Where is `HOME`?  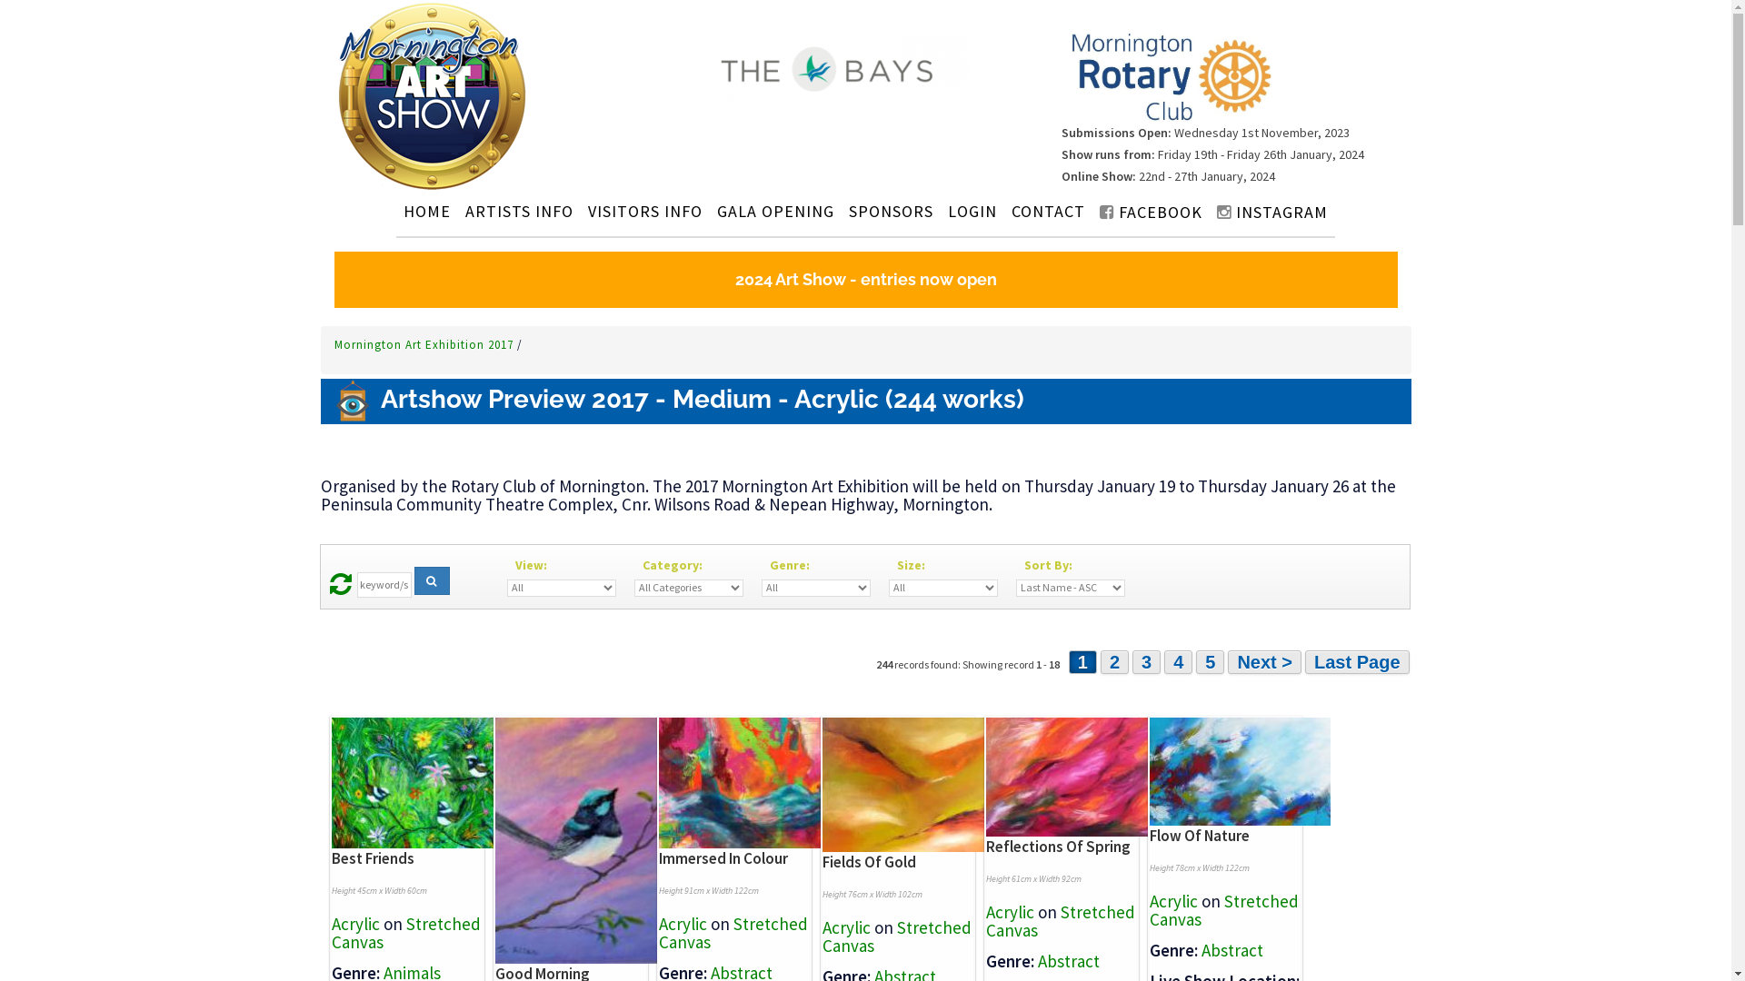
HOME is located at coordinates (427, 211).